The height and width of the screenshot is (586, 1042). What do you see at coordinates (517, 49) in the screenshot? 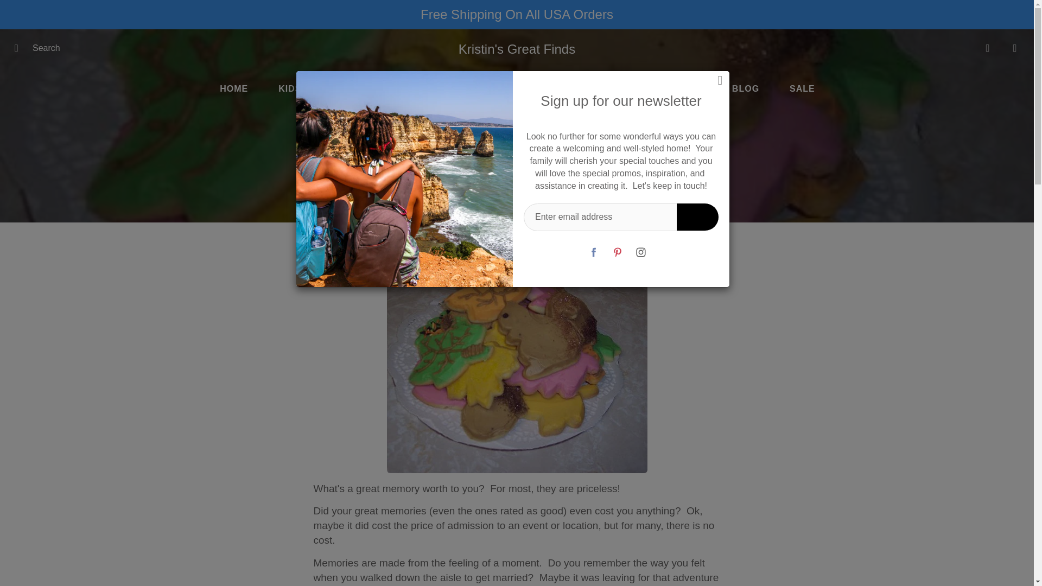
I see `Kristin's Great Finds` at bounding box center [517, 49].